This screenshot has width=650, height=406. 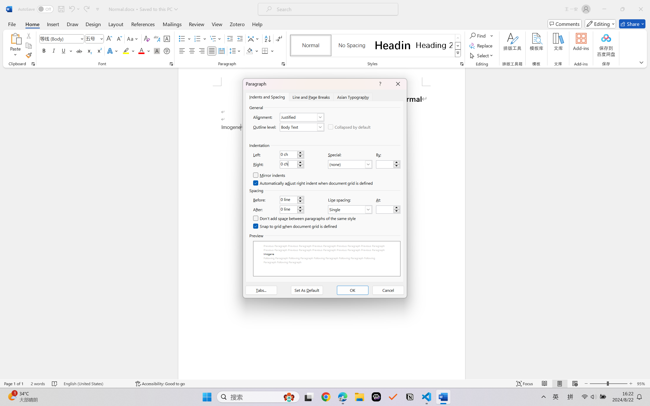 What do you see at coordinates (283, 64) in the screenshot?
I see `Paragraph...` at bounding box center [283, 64].